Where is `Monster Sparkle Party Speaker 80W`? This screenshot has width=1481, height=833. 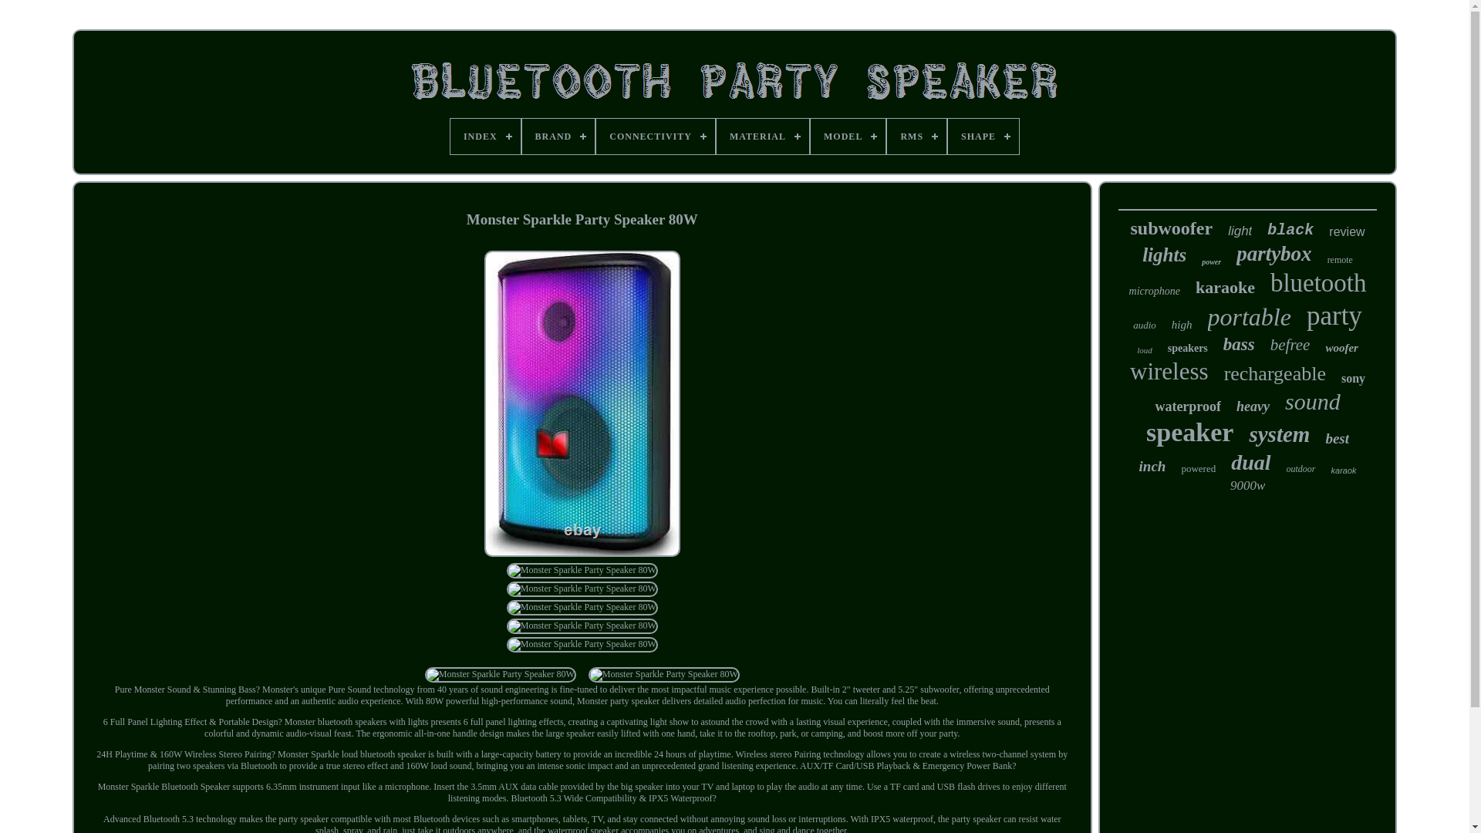 Monster Sparkle Party Speaker 80W is located at coordinates (500, 674).